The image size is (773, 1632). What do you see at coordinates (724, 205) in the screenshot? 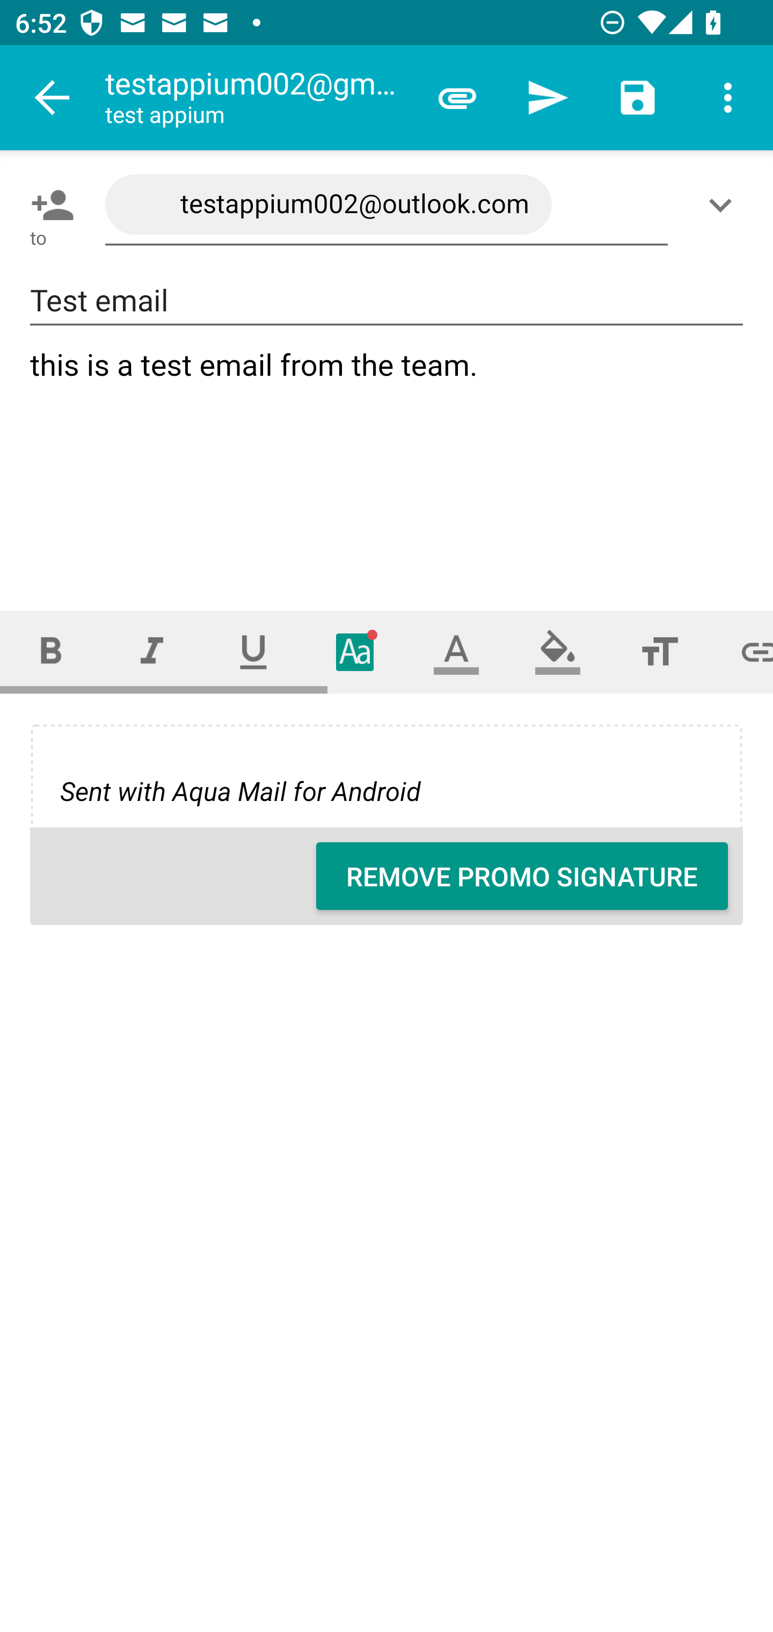
I see `Show/Add CC/BCC` at bounding box center [724, 205].